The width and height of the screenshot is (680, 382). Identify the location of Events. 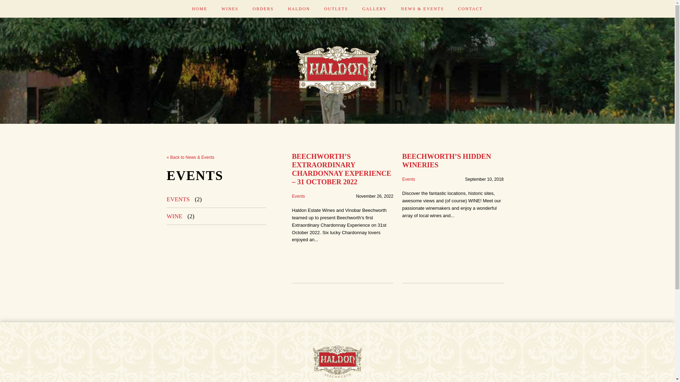
(298, 196).